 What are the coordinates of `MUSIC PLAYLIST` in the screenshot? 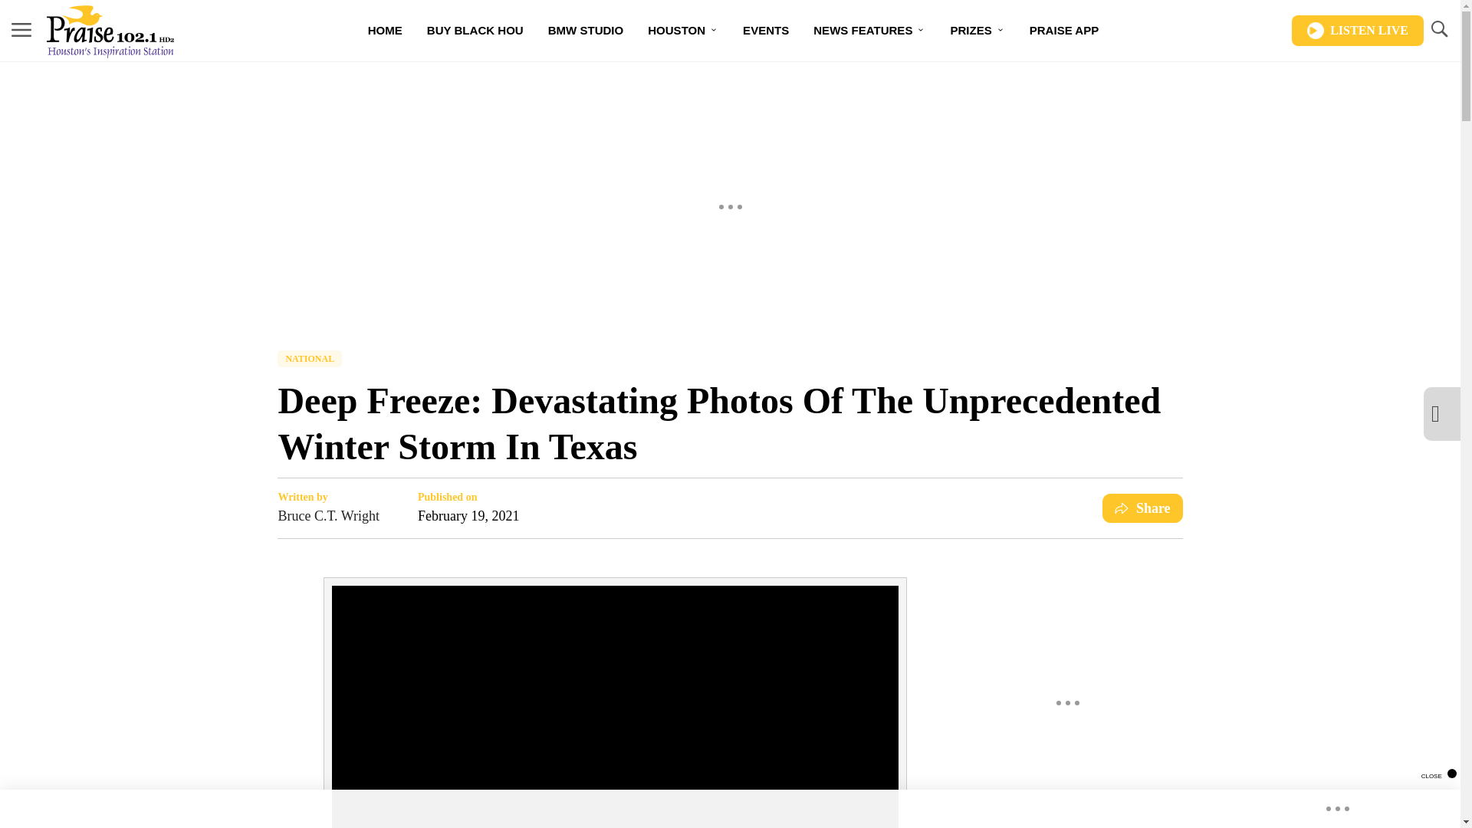 It's located at (654, 84).